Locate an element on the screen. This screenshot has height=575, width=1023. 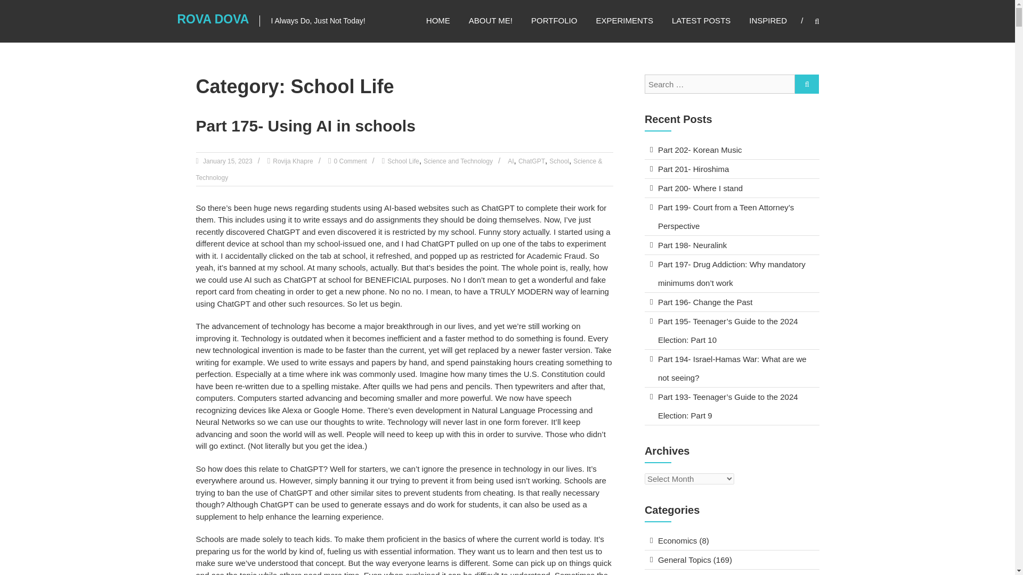
ROVA DOVA is located at coordinates (213, 19).